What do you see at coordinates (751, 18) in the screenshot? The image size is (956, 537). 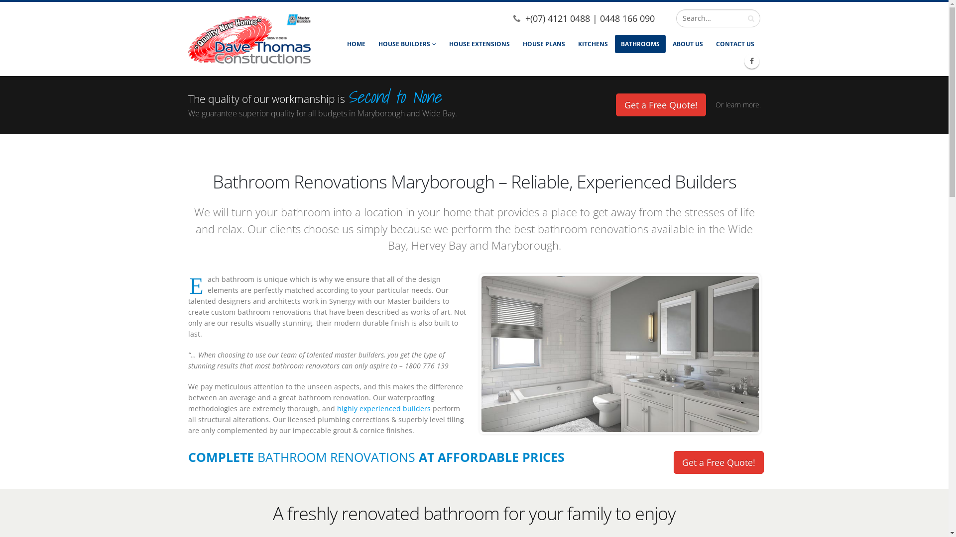 I see `Search` at bounding box center [751, 18].